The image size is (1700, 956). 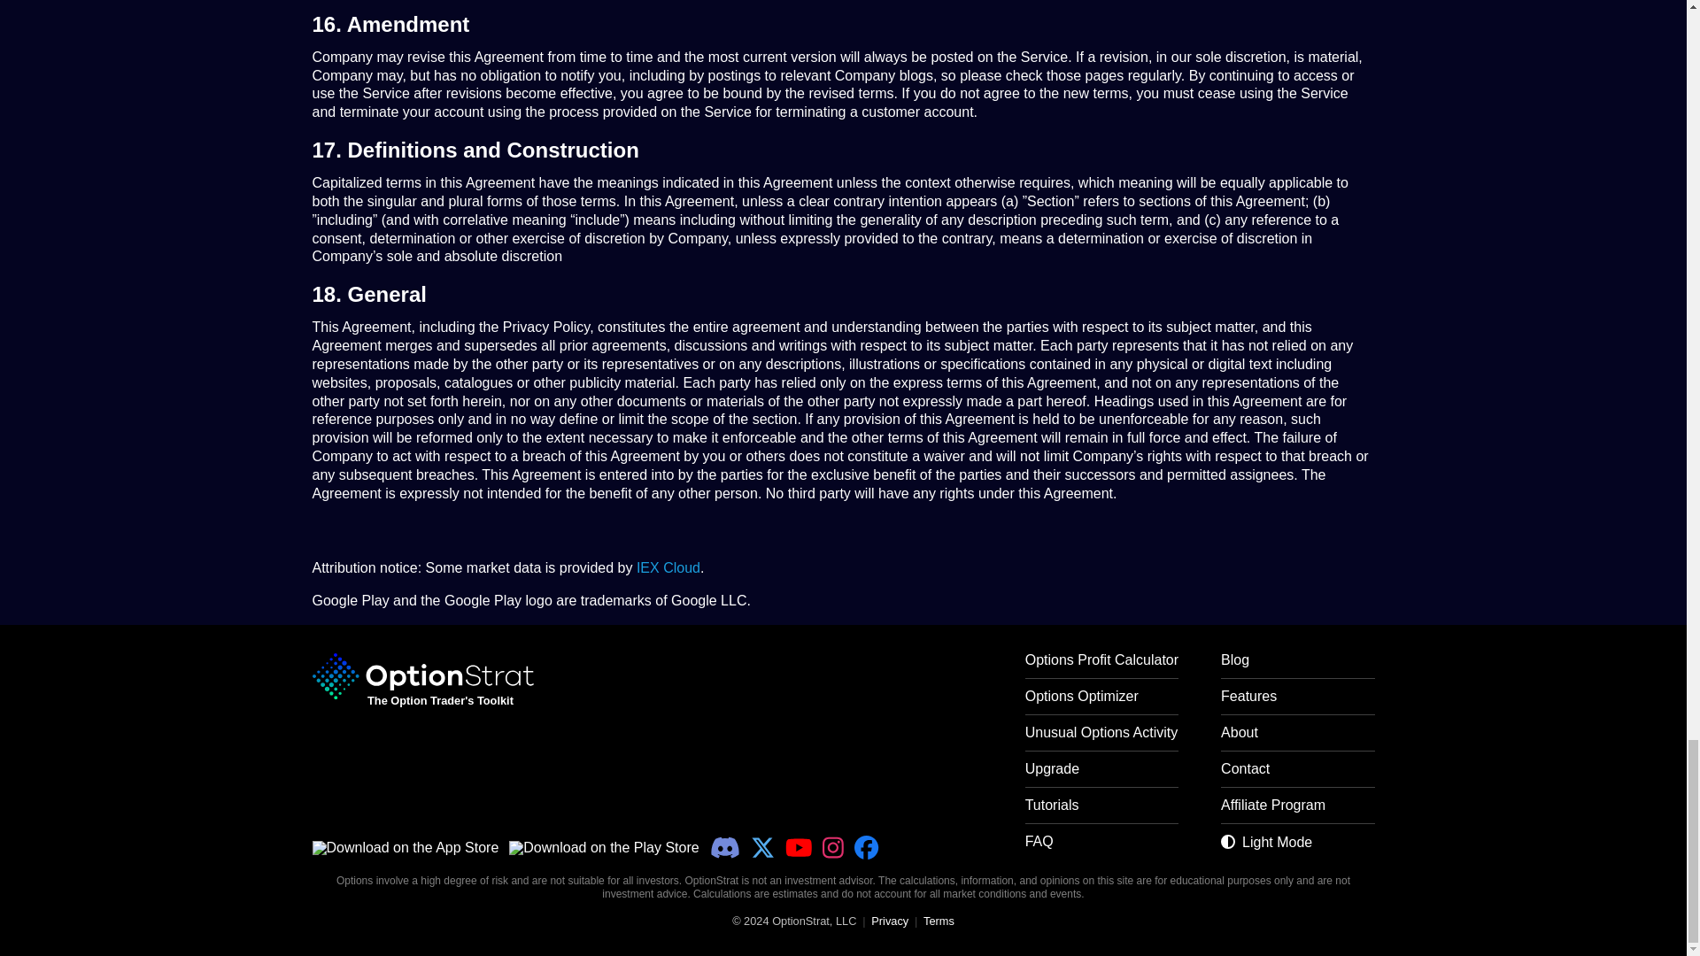 I want to click on View our YouTube channel, so click(x=799, y=848).